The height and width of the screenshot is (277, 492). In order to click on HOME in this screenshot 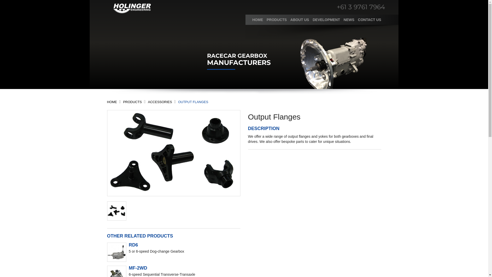, I will do `click(112, 102)`.